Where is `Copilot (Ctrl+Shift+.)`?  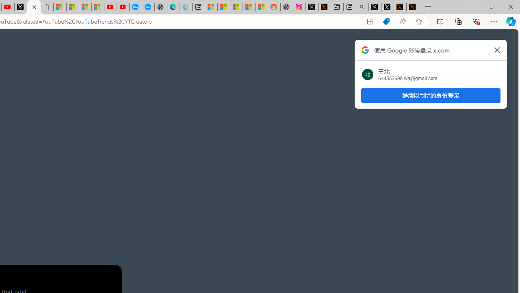 Copilot (Ctrl+Shift+.) is located at coordinates (511, 21).